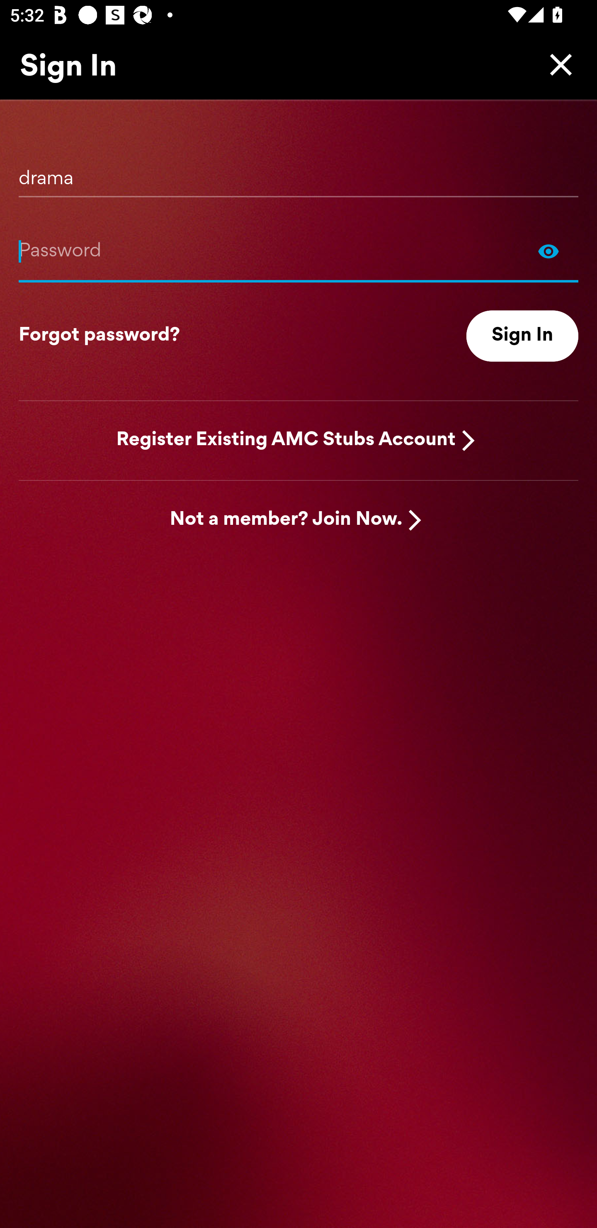 This screenshot has height=1228, width=597. What do you see at coordinates (548, 251) in the screenshot?
I see `Show Password` at bounding box center [548, 251].